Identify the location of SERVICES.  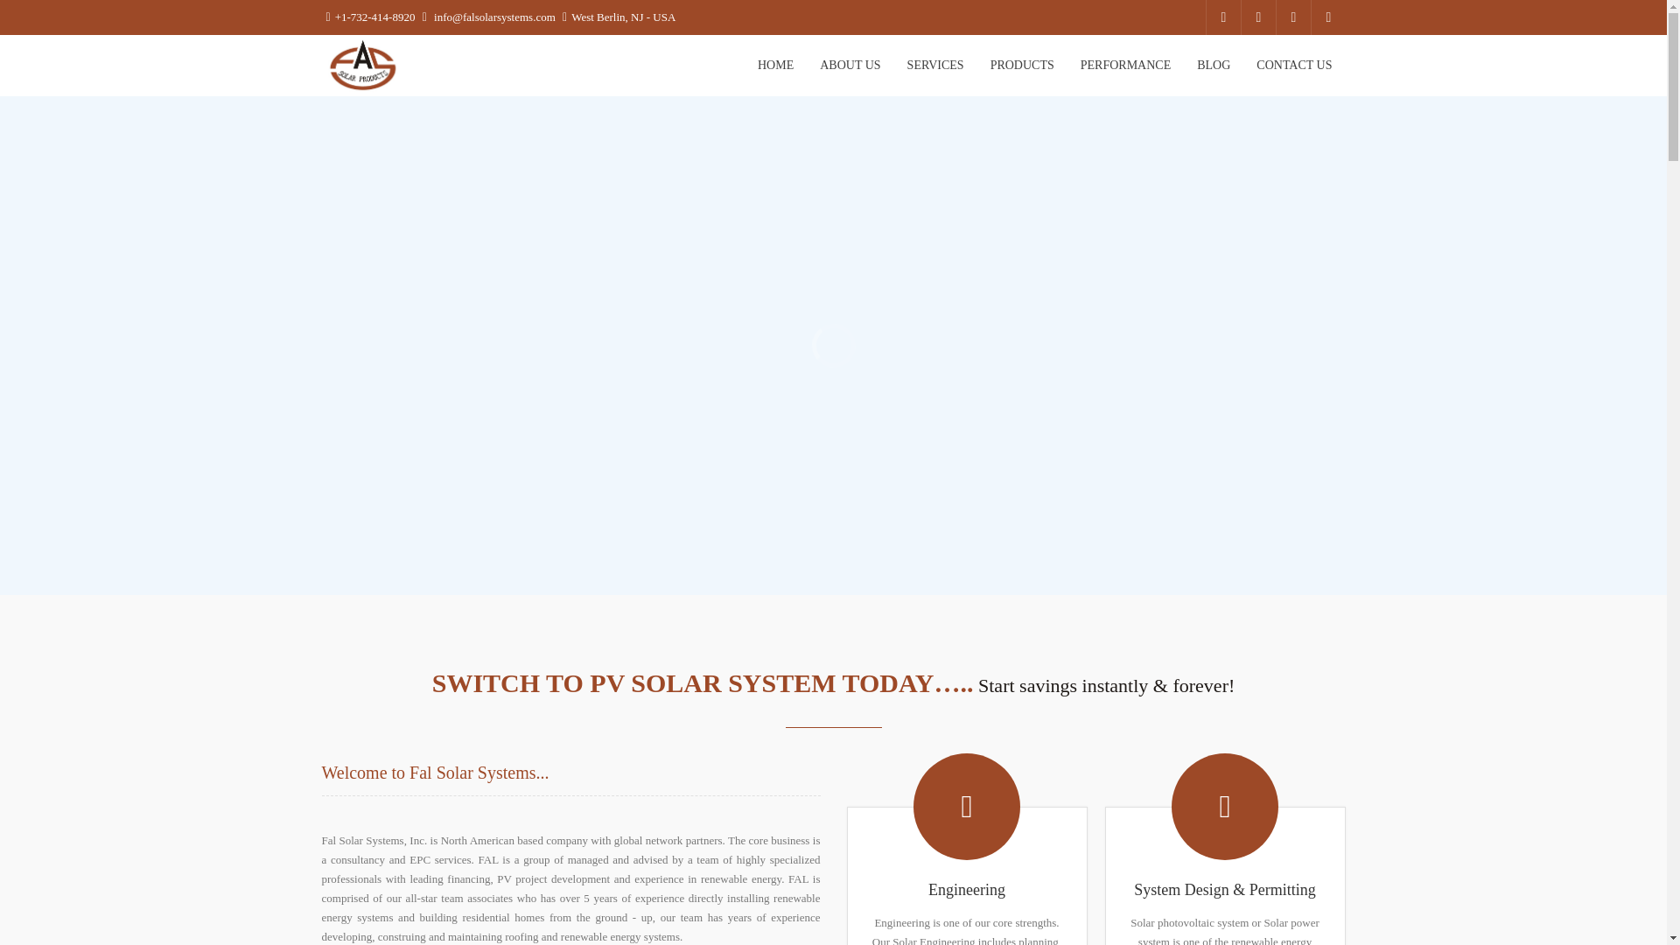
(935, 66).